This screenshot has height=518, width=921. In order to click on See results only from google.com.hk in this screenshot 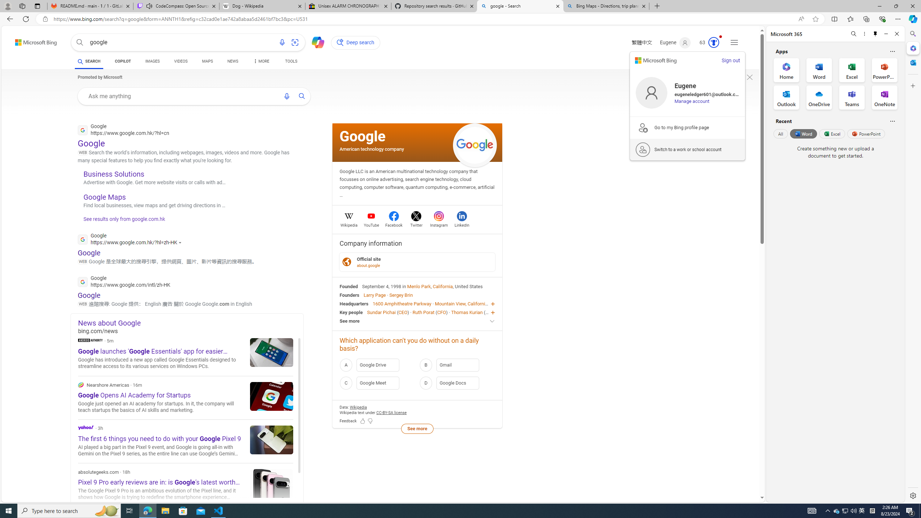, I will do `click(121, 221)`.